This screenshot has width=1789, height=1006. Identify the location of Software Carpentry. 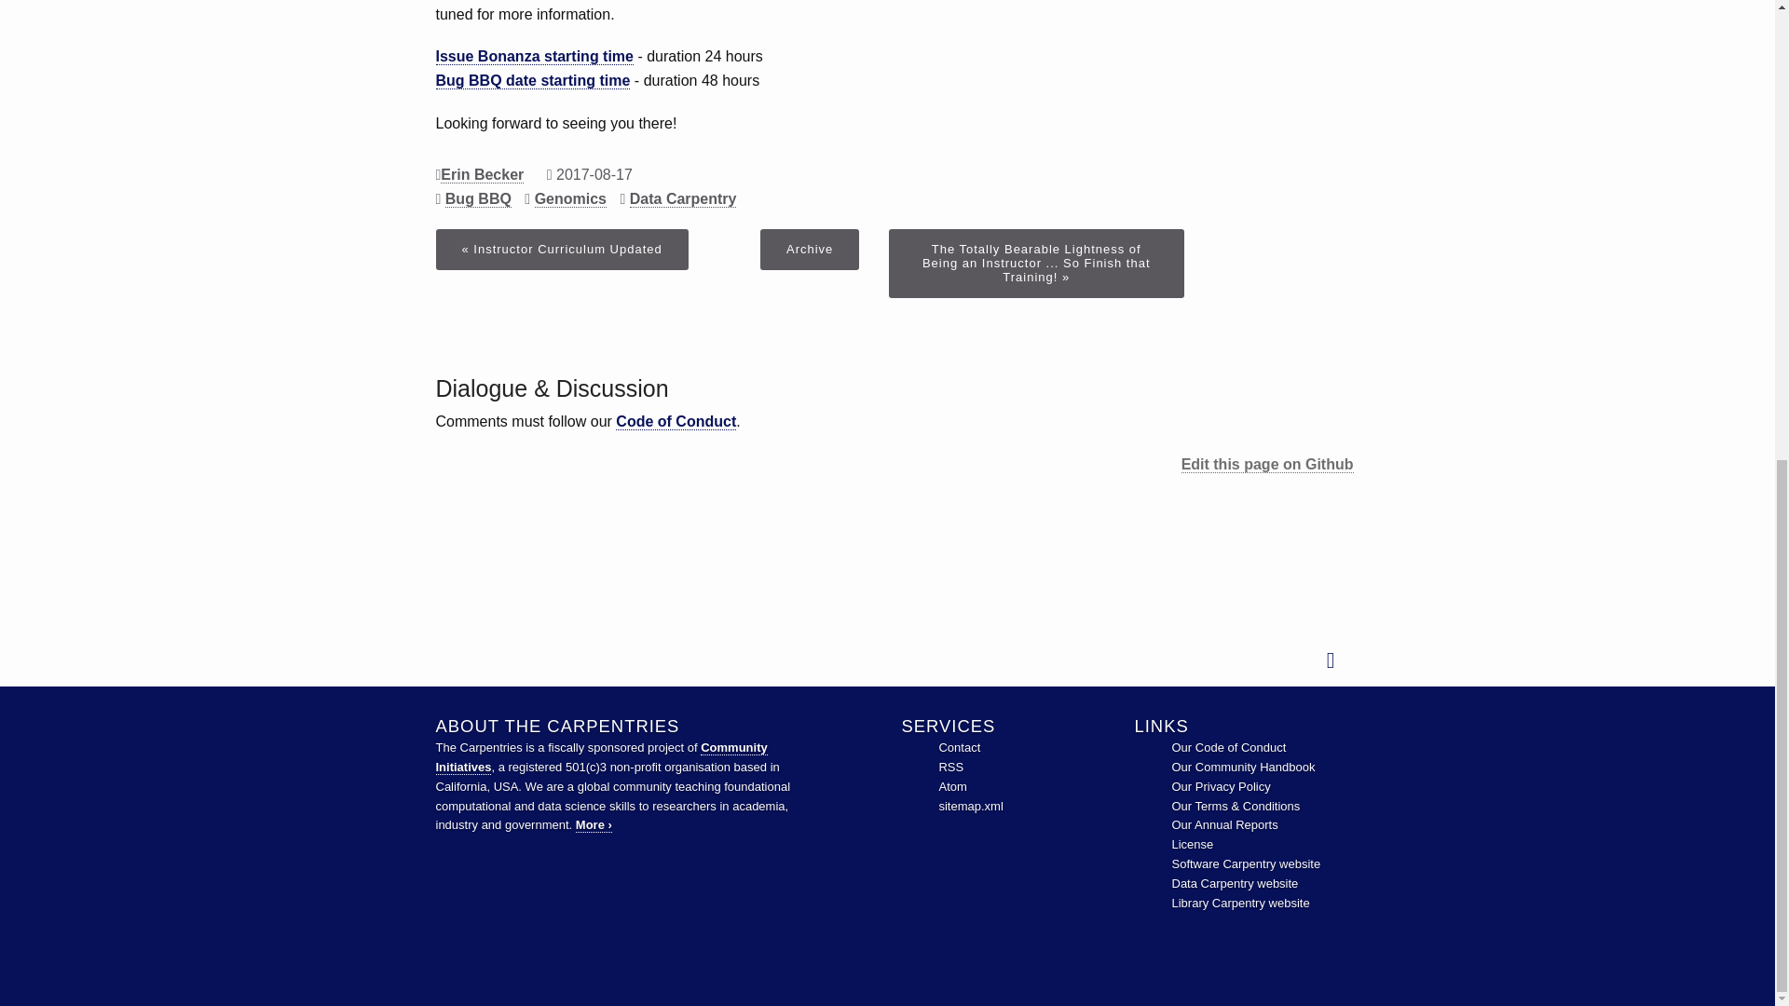
(1247, 864).